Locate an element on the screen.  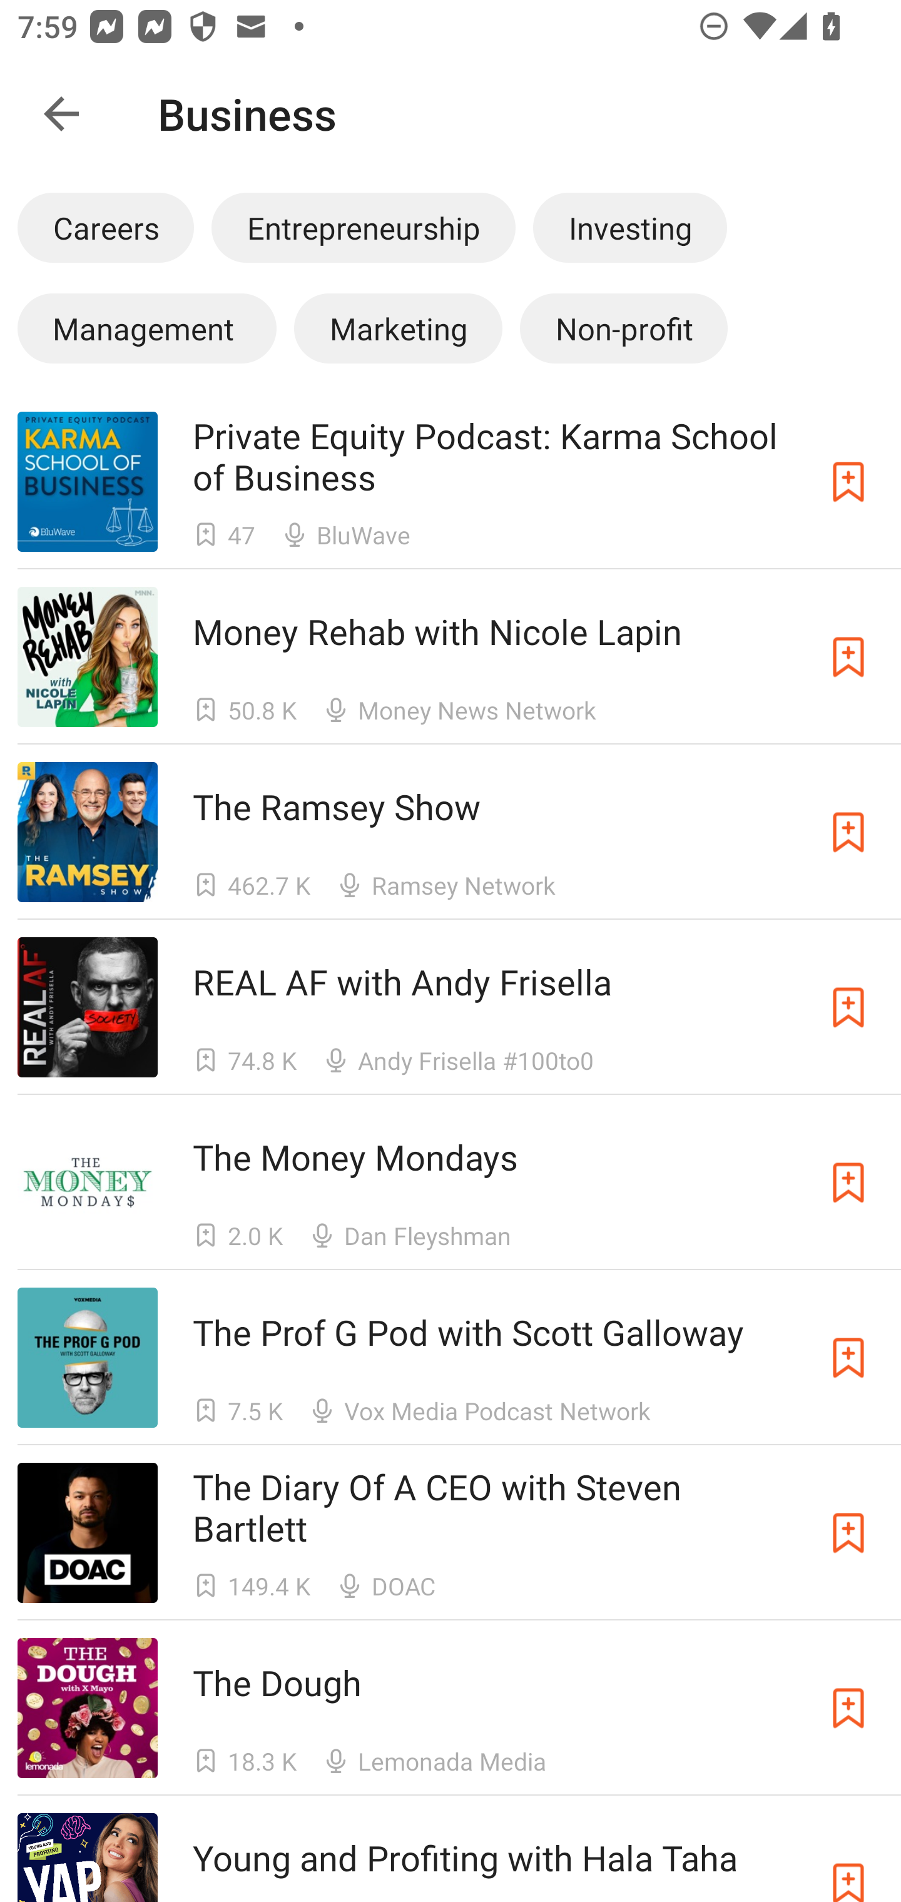
Management  is located at coordinates (146, 328).